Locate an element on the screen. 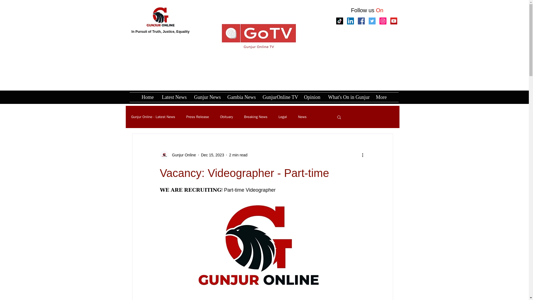 This screenshot has height=300, width=533. Press Release is located at coordinates (197, 117).